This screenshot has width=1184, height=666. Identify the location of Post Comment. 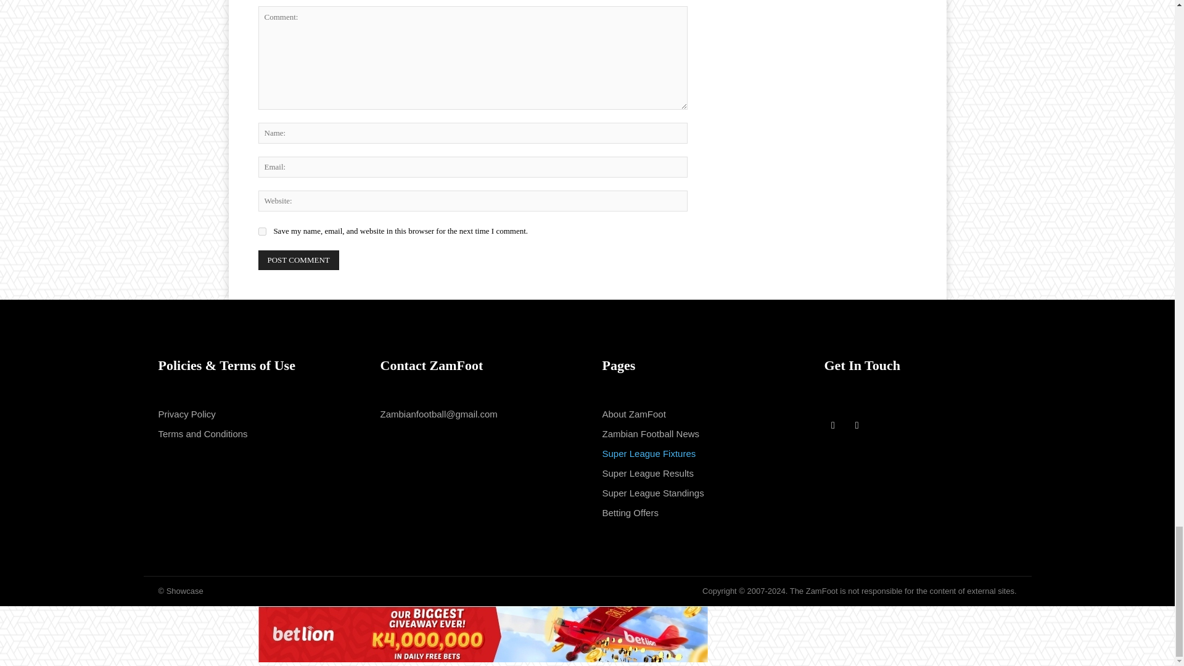
(298, 260).